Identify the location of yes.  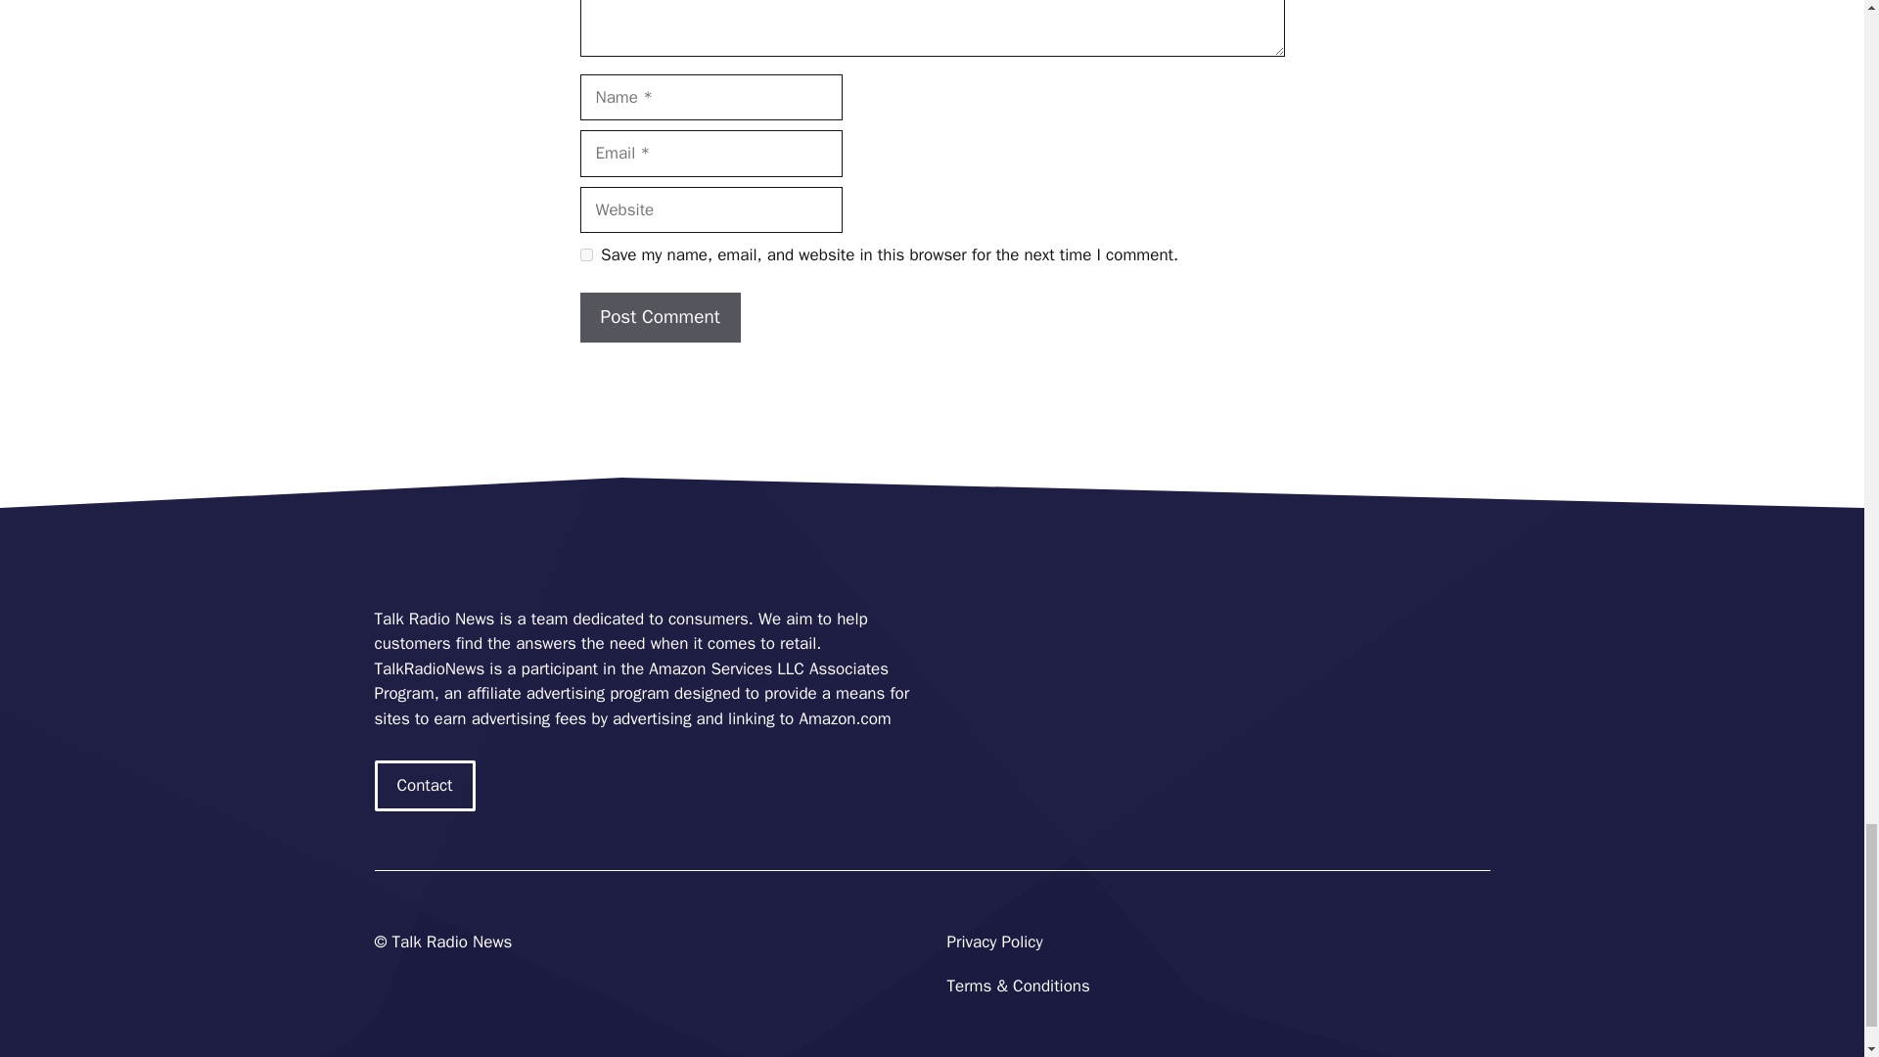
(585, 254).